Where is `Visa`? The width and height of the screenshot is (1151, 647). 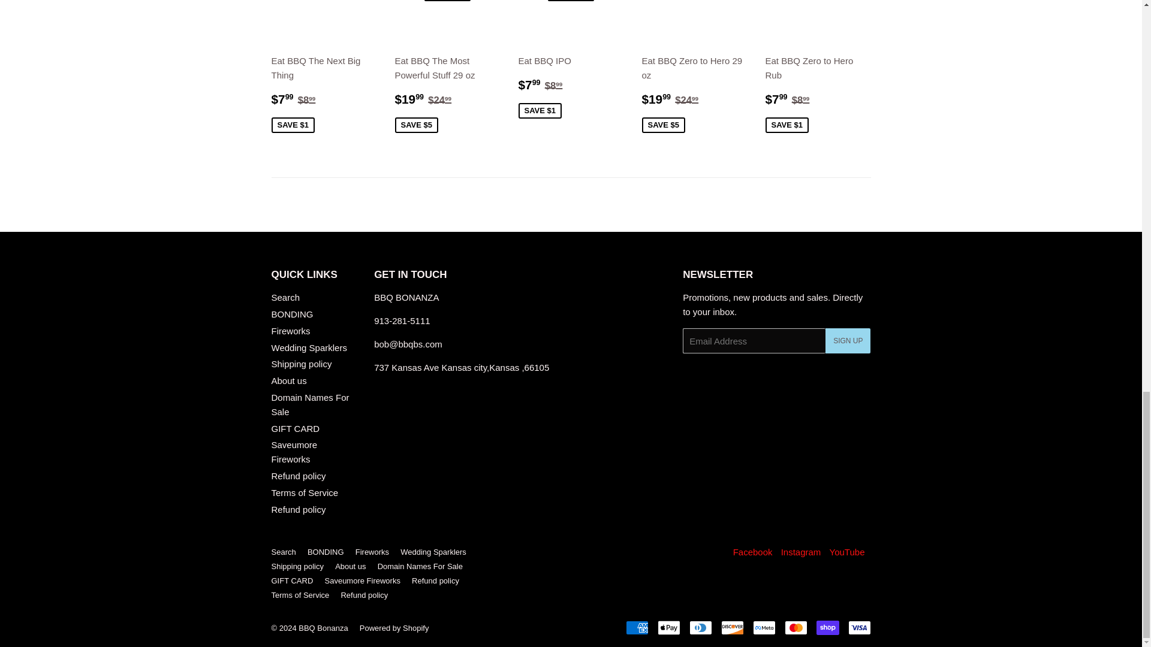 Visa is located at coordinates (858, 627).